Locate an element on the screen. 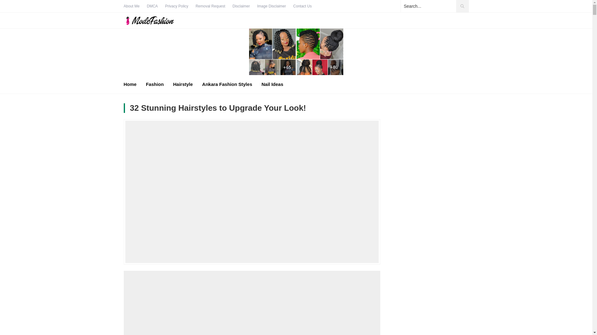  Removal Request is located at coordinates (210, 6).